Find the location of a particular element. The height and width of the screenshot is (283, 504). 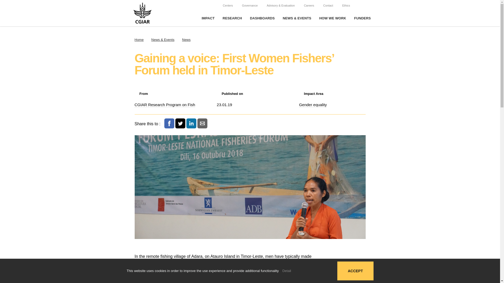

IMPACT is located at coordinates (208, 18).